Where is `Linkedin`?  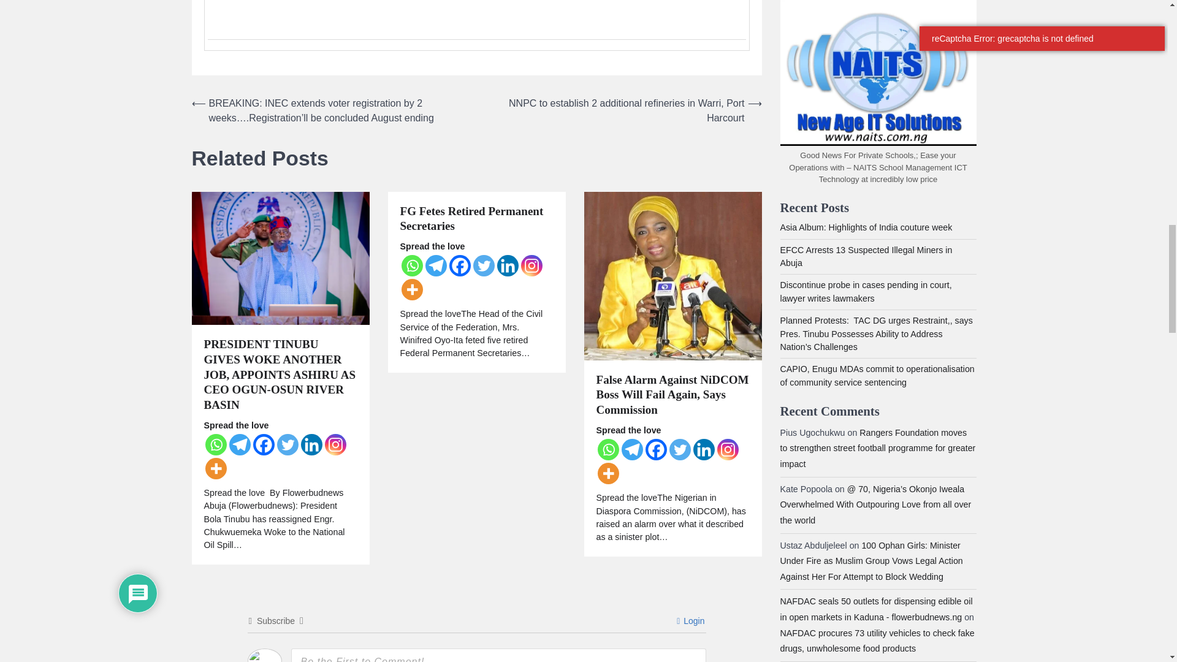
Linkedin is located at coordinates (310, 445).